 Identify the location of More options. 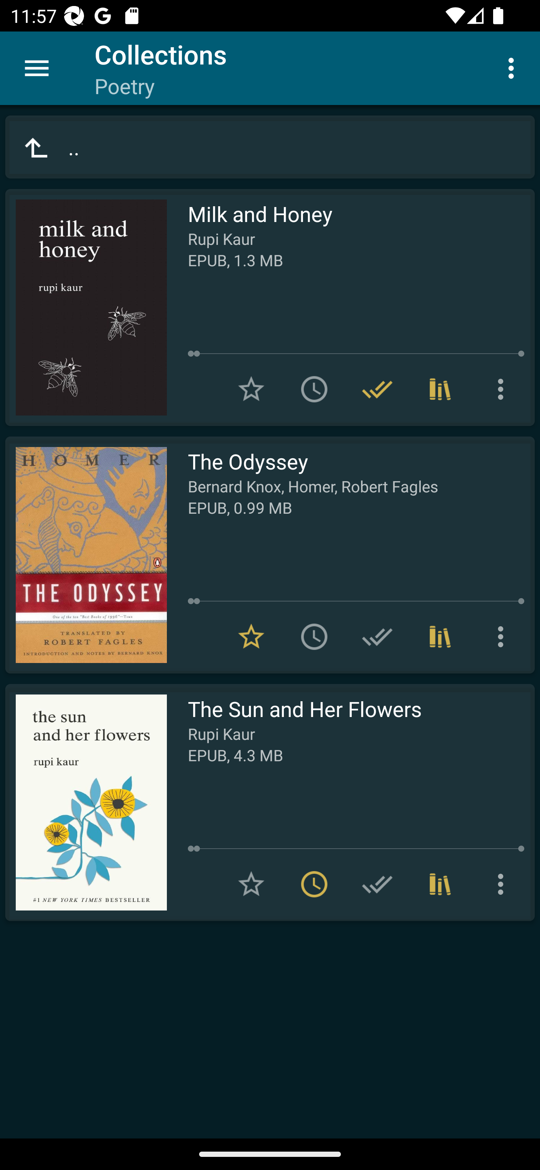
(503, 884).